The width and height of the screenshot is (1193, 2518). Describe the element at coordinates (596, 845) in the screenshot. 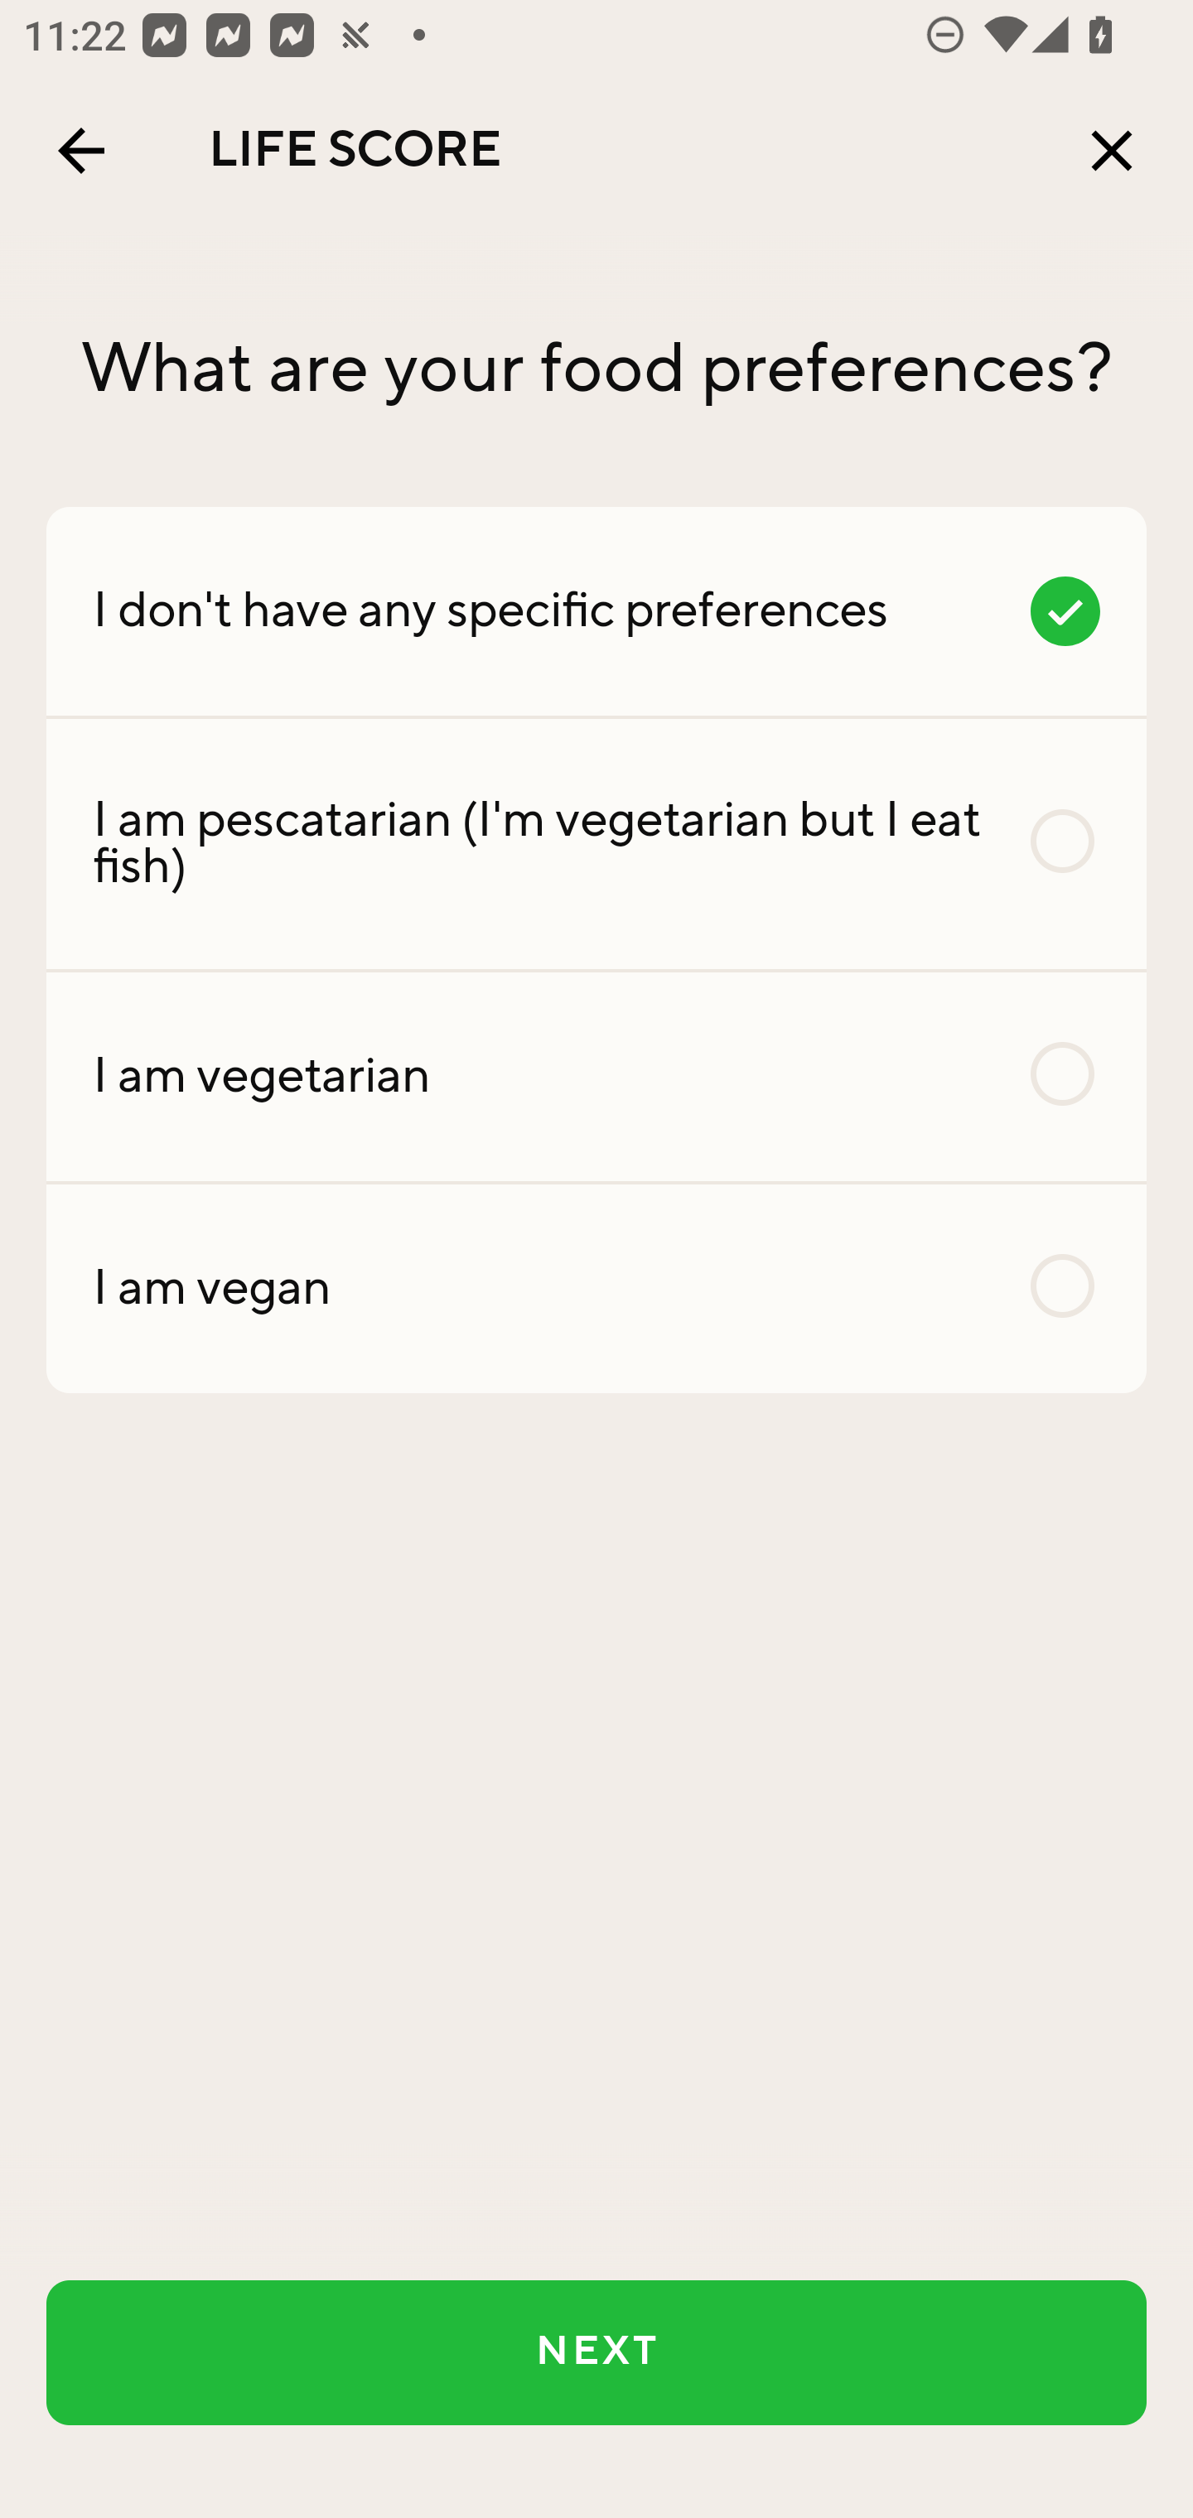

I see `I am pescatarian (I'm vegetarian but I eat fish)` at that location.